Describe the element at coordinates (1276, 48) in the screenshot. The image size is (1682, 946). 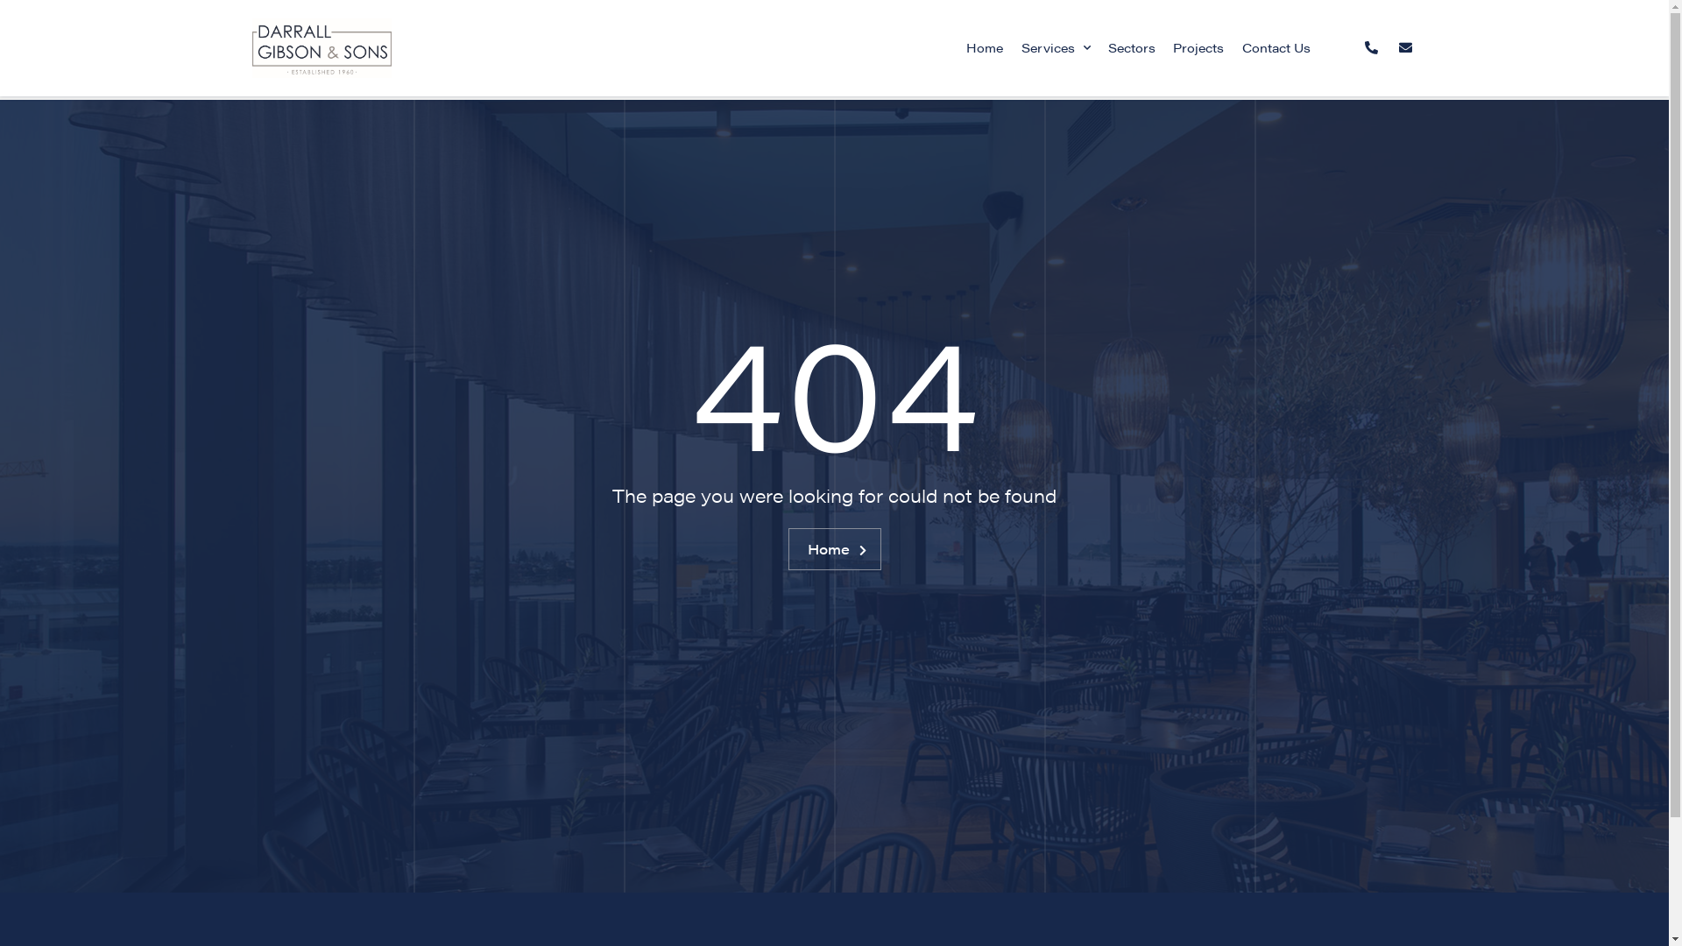
I see `Contact Us` at that location.